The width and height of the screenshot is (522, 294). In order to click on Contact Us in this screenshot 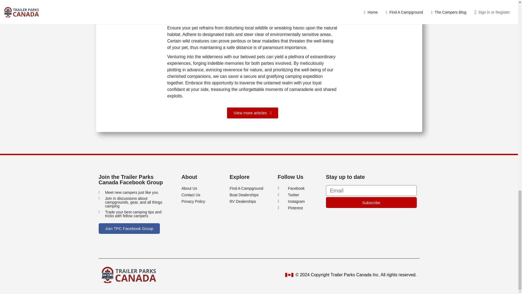, I will do `click(203, 195)`.